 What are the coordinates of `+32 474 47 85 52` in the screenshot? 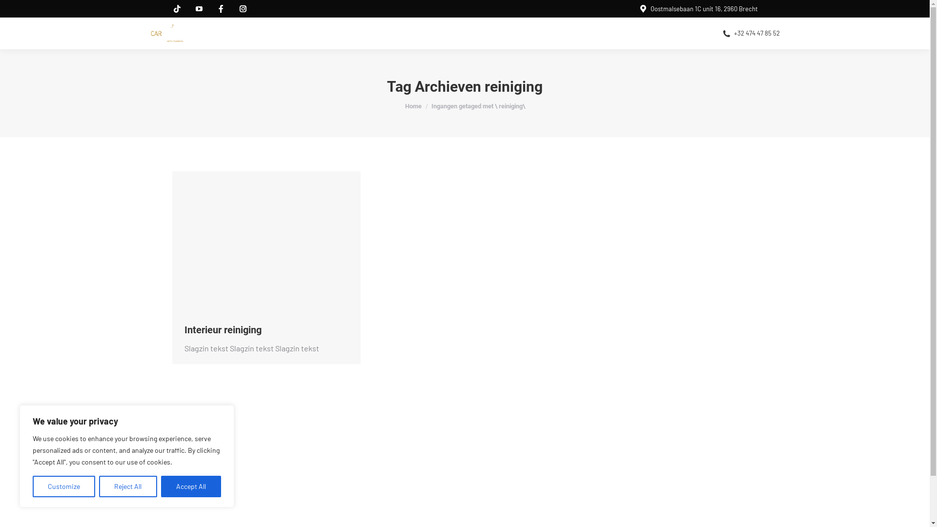 It's located at (751, 33).